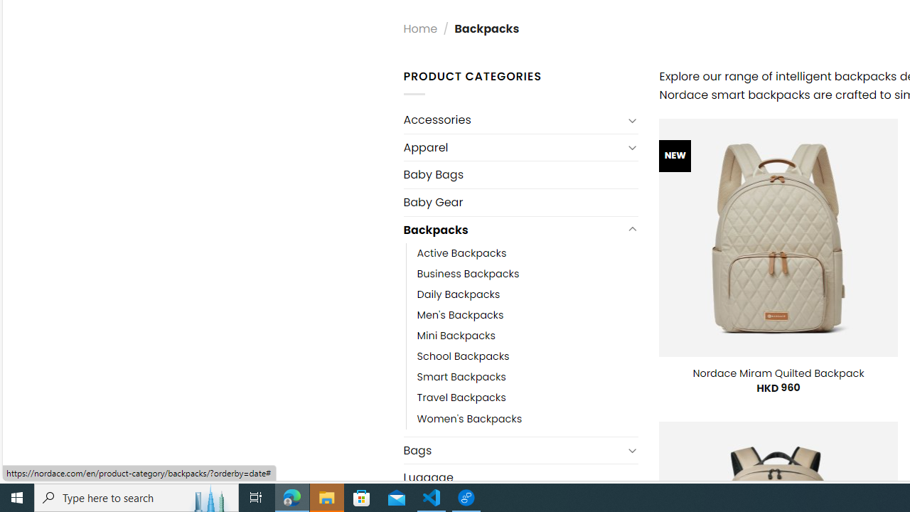  What do you see at coordinates (528, 377) in the screenshot?
I see `Smart Backpacks` at bounding box center [528, 377].